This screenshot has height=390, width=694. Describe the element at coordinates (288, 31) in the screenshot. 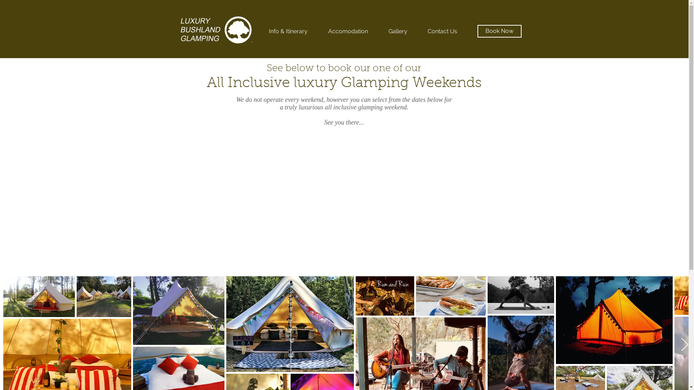

I see `Info & Itinerary` at that location.